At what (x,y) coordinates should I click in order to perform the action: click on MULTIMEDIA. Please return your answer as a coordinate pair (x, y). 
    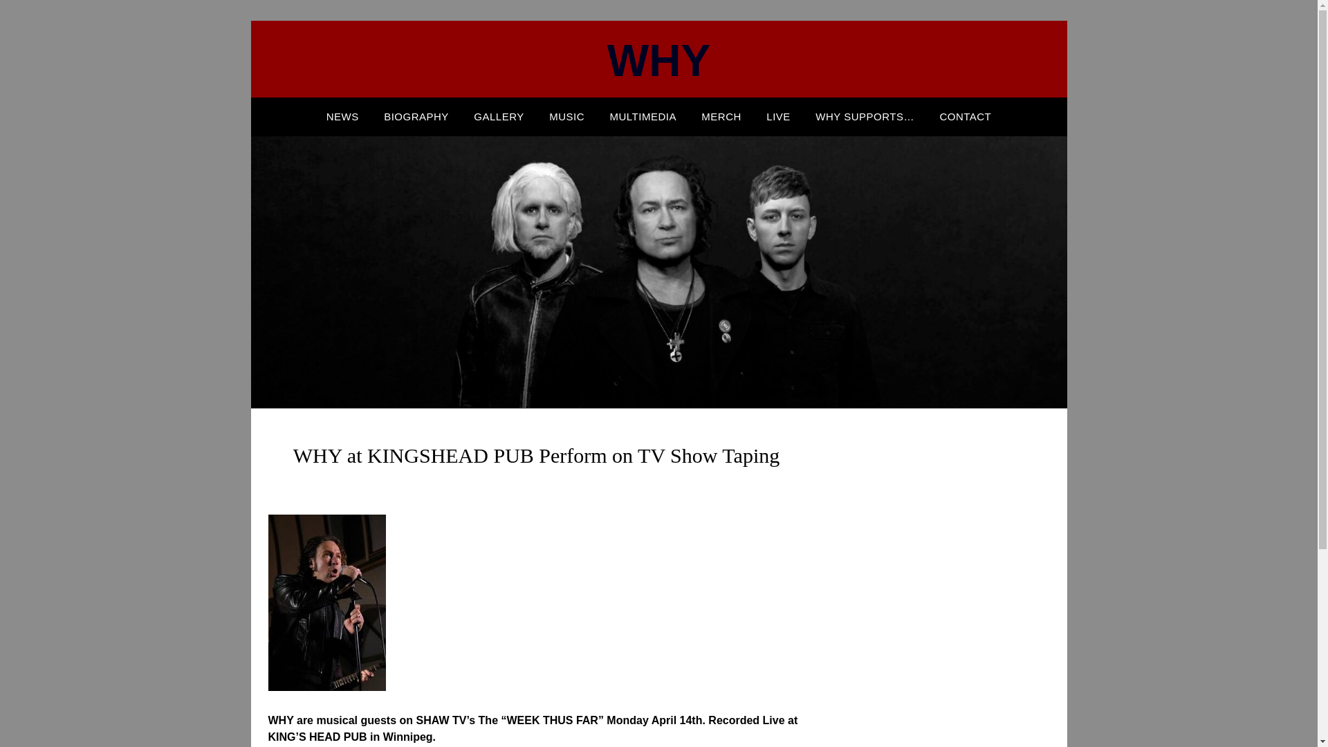
    Looking at the image, I should click on (643, 116).